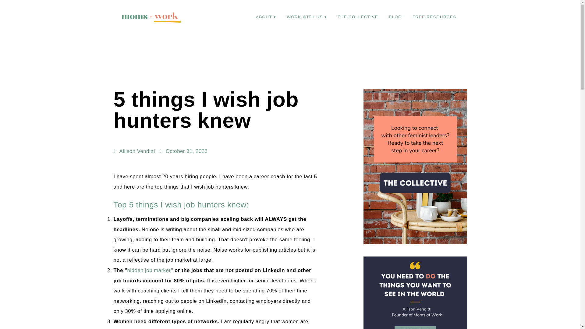 The image size is (585, 329). Describe the element at coordinates (266, 16) in the screenshot. I see `ABOUT` at that location.